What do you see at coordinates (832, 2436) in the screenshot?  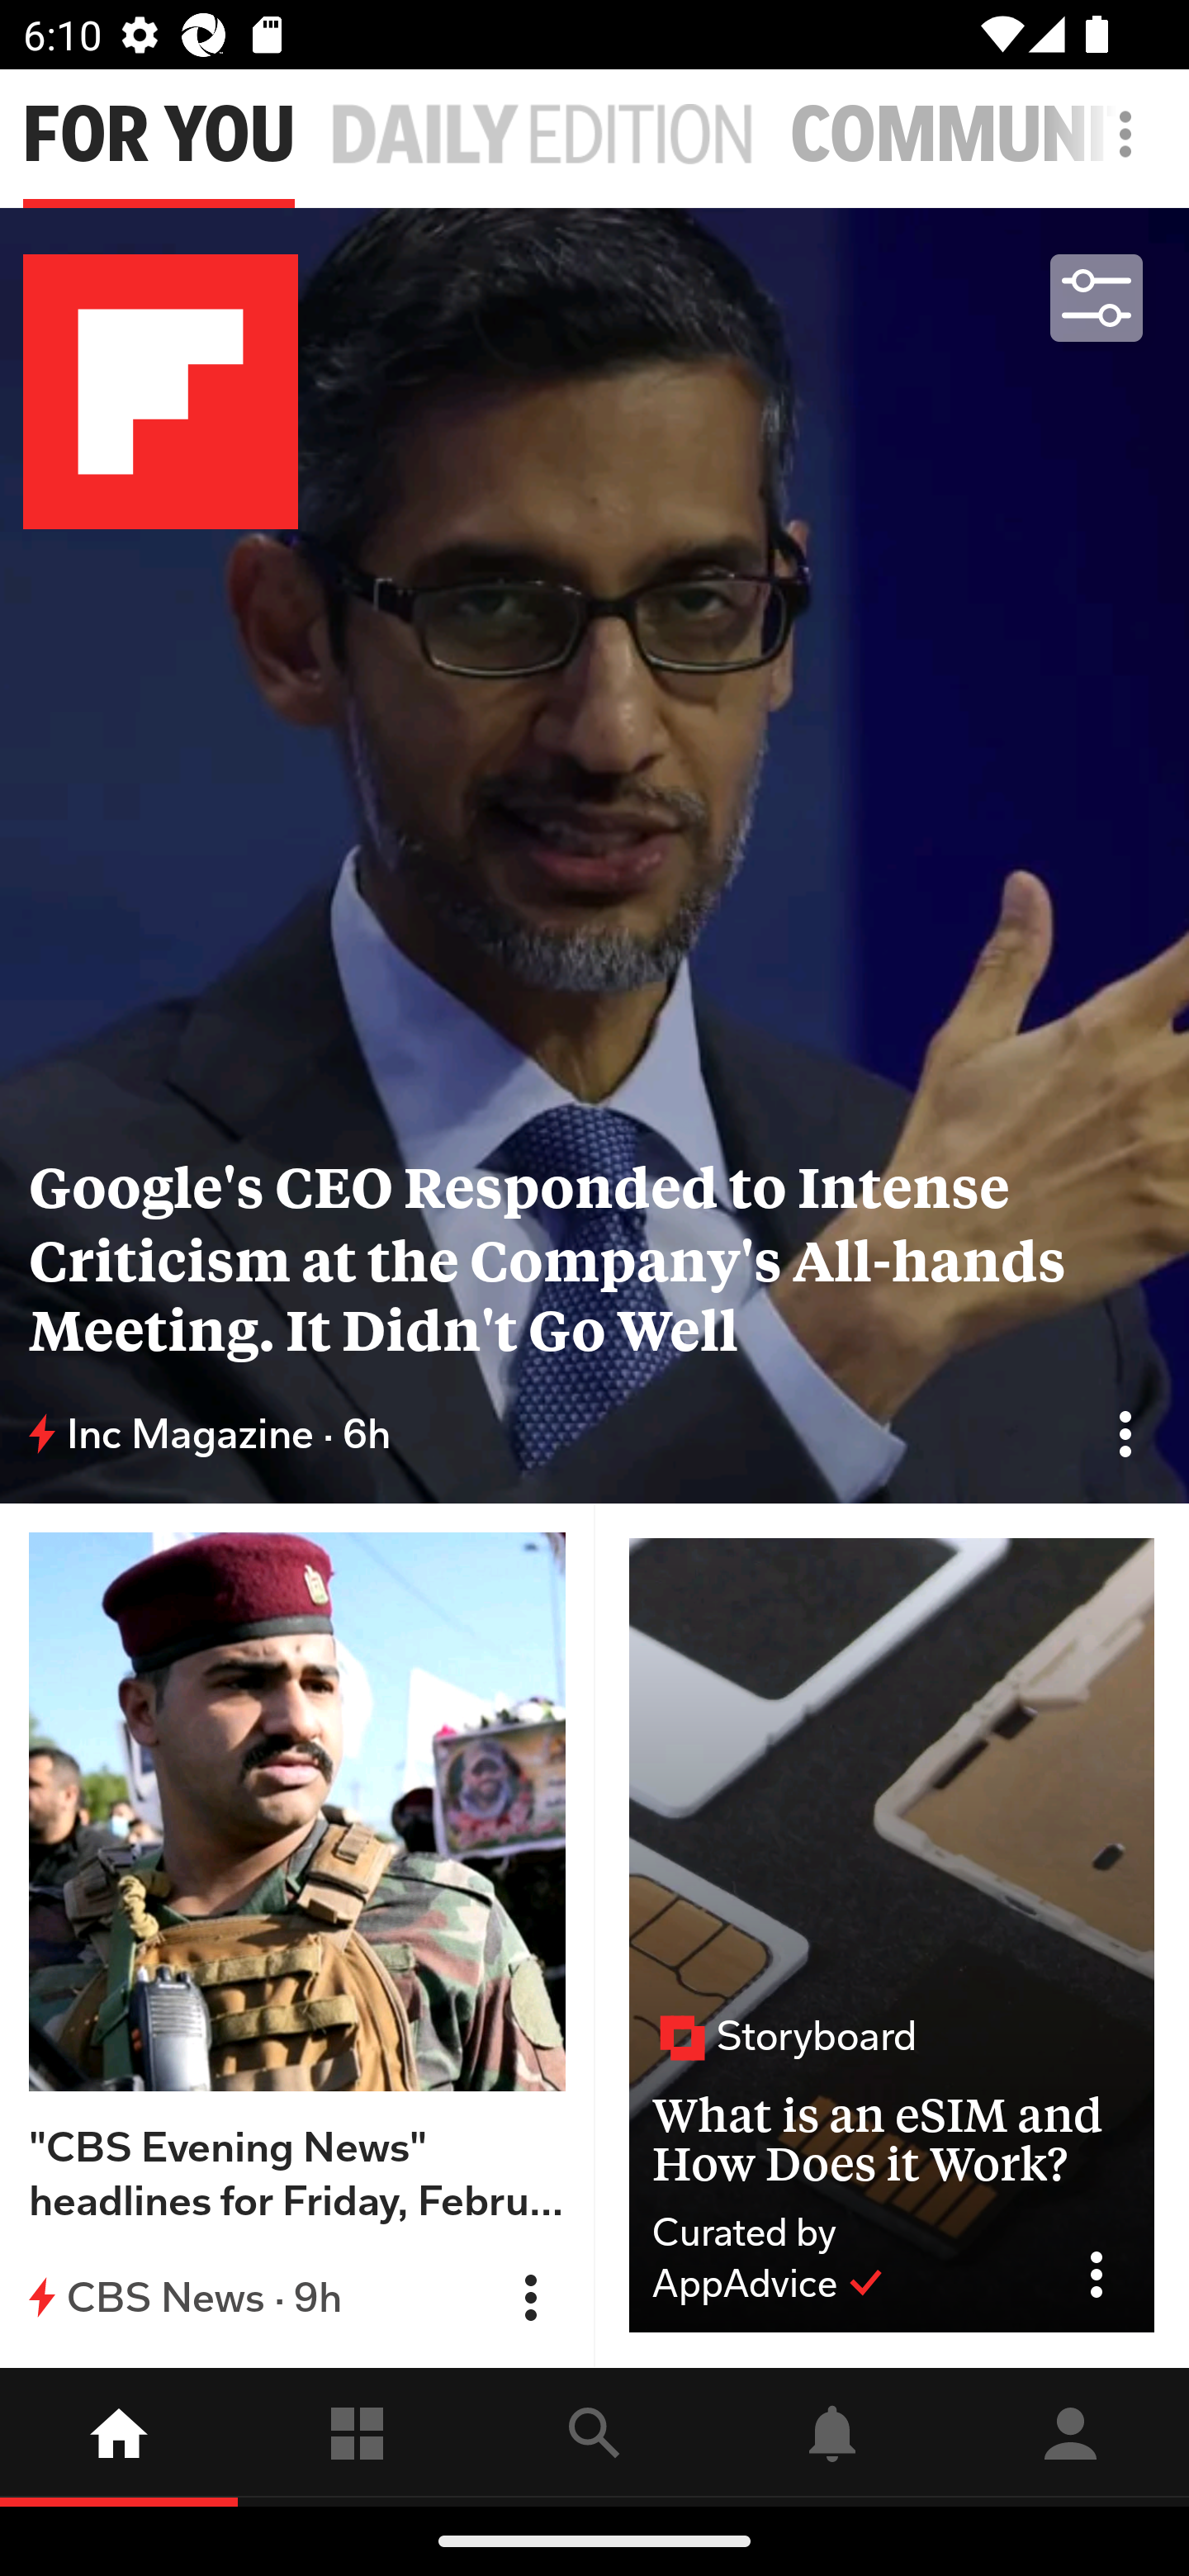 I see `Notifications` at bounding box center [832, 2436].